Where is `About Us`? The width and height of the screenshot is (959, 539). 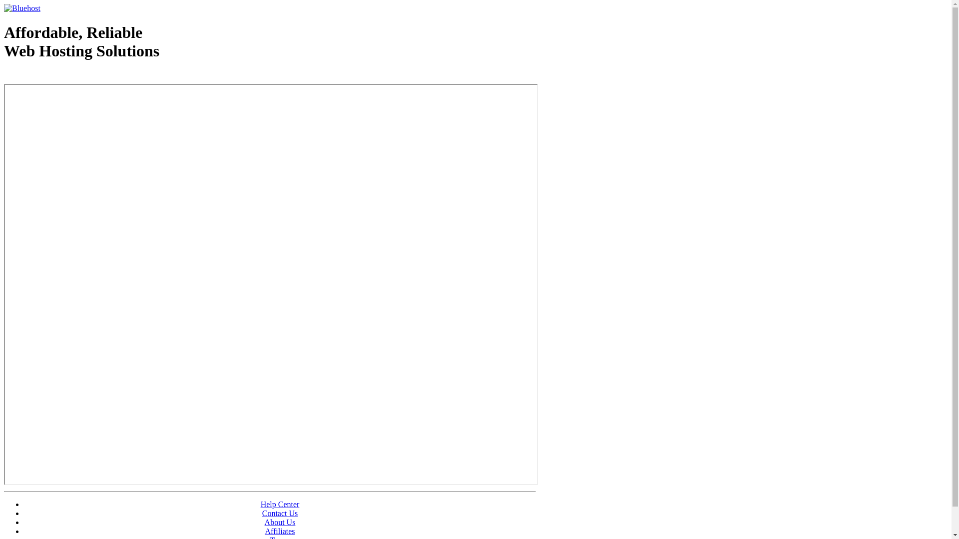 About Us is located at coordinates (280, 522).